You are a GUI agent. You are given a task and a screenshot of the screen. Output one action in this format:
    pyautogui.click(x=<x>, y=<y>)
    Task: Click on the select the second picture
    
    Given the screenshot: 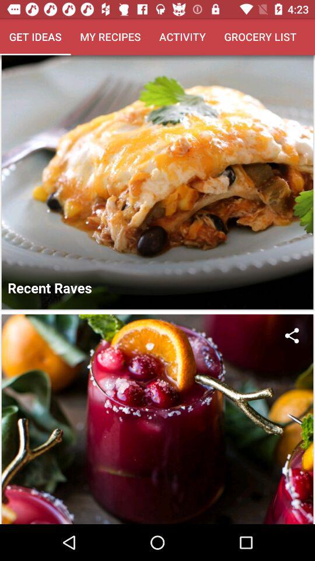 What is the action you would take?
    pyautogui.click(x=157, y=418)
    